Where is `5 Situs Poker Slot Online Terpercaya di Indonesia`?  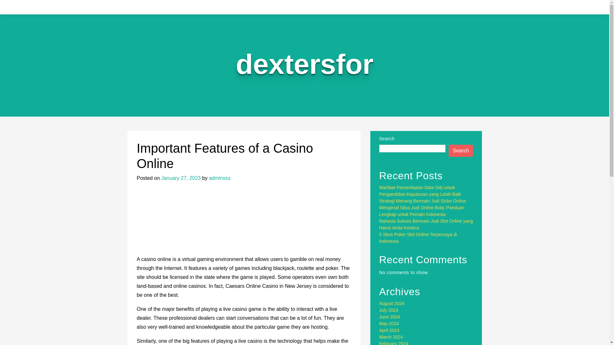 5 Situs Poker Slot Online Terpercaya di Indonesia is located at coordinates (418, 238).